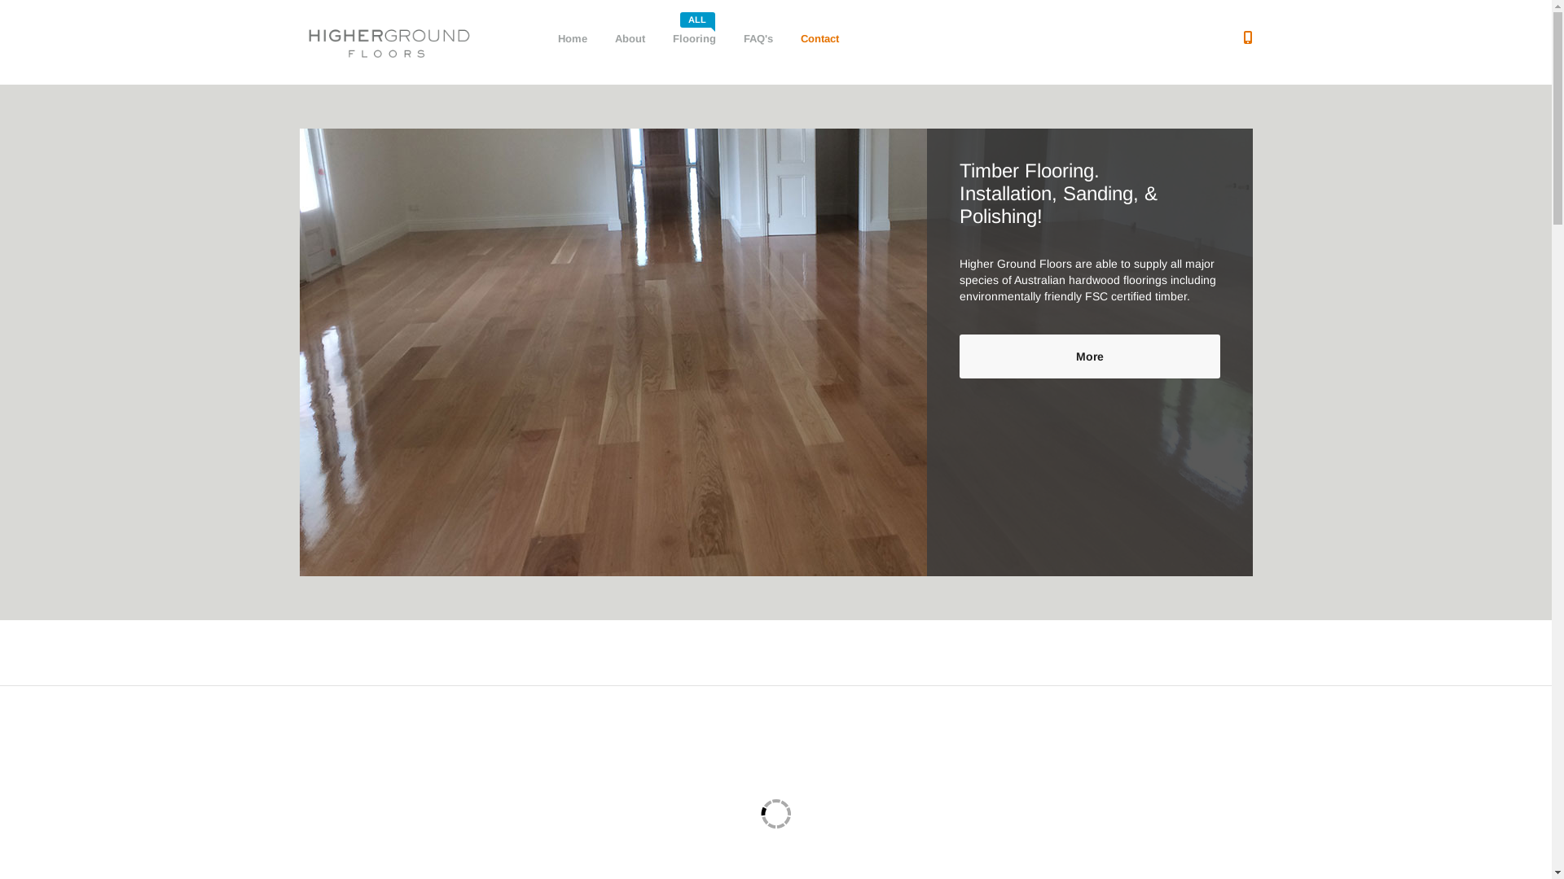 The image size is (1564, 879). Describe the element at coordinates (819, 39) in the screenshot. I see `Contact` at that location.